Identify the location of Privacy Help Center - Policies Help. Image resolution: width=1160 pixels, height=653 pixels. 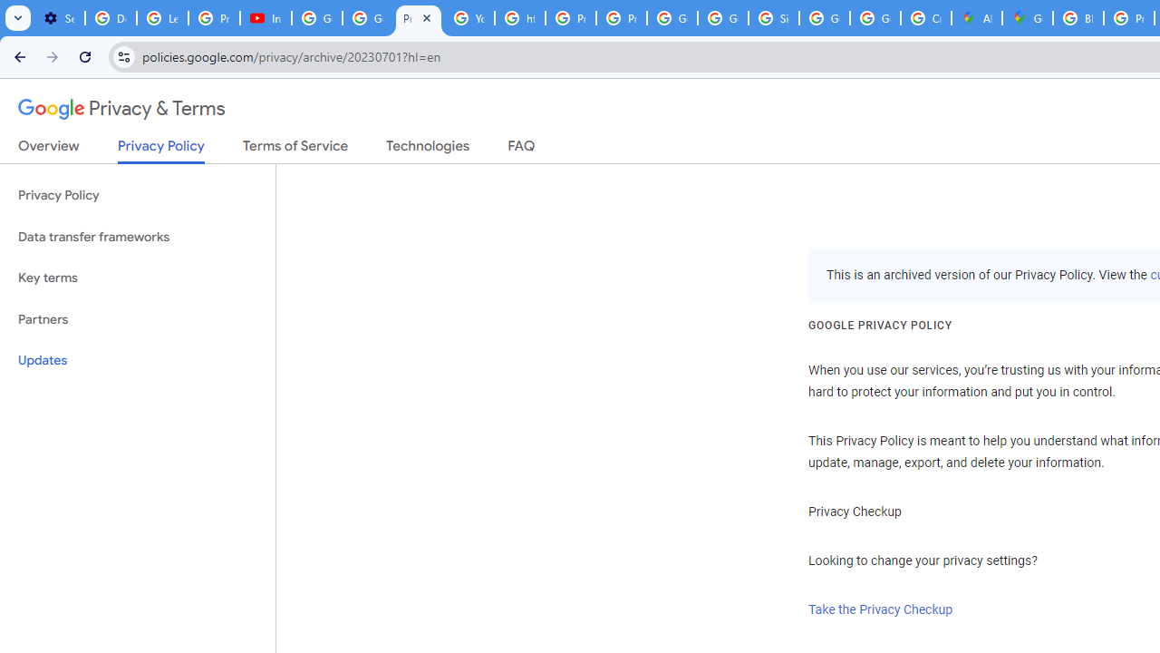
(570, 18).